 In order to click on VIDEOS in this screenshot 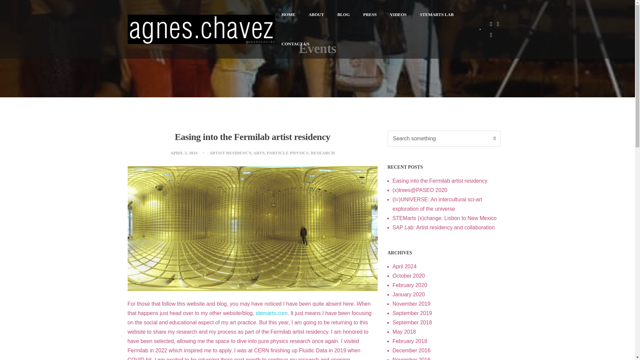, I will do `click(398, 15)`.